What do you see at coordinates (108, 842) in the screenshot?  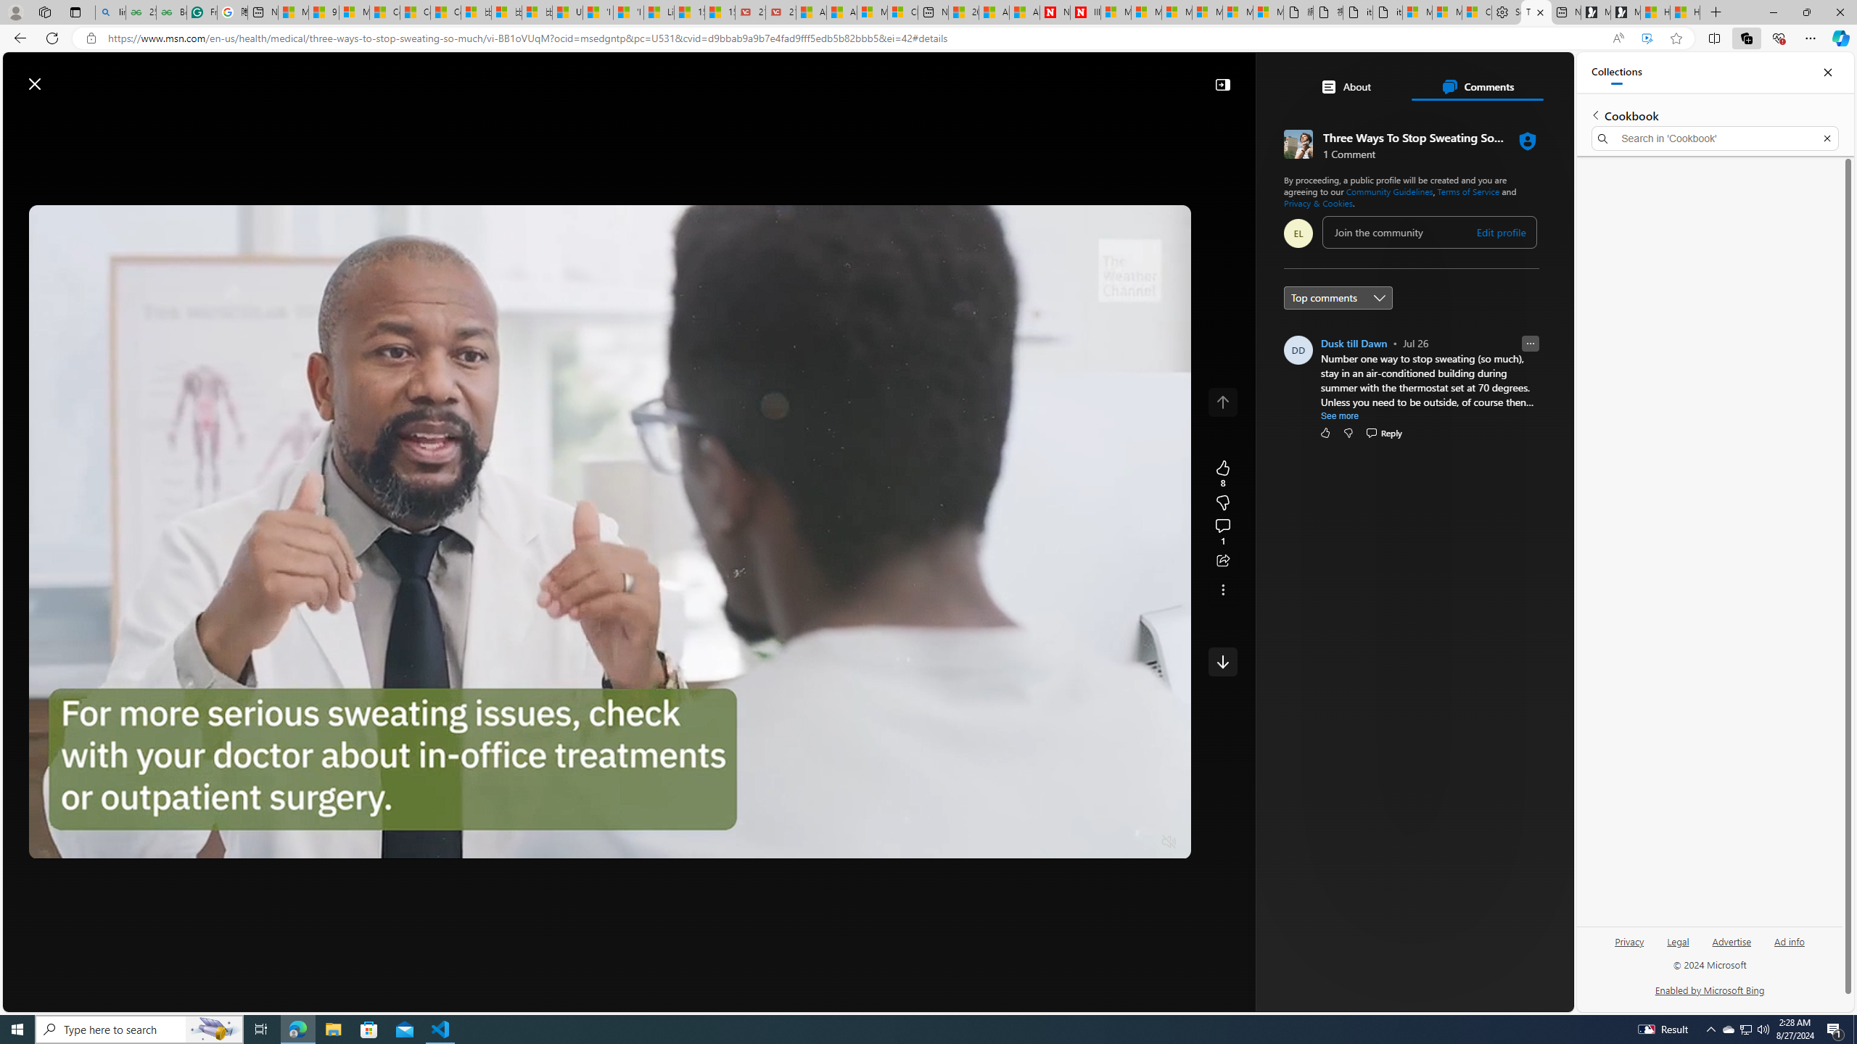 I see `Seek Forward` at bounding box center [108, 842].